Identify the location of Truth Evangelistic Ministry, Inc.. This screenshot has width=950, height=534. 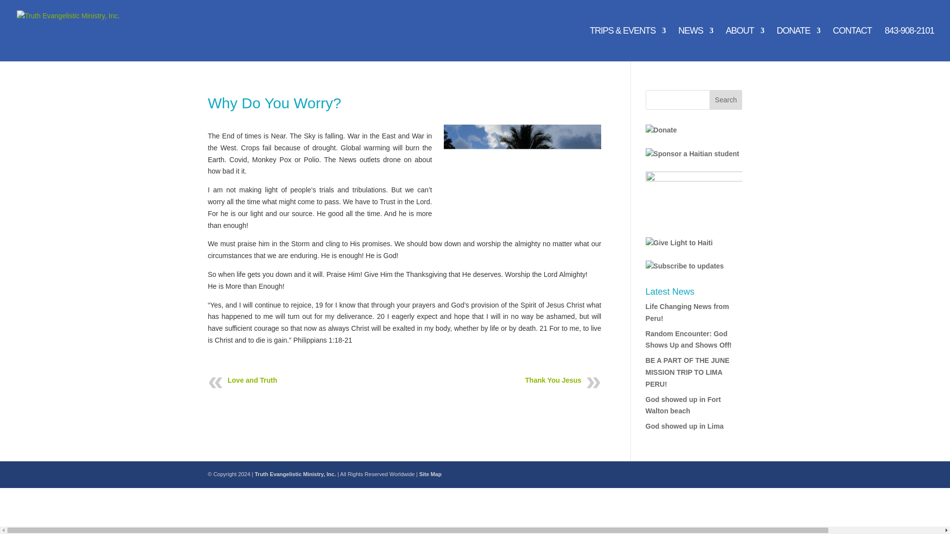
(295, 474).